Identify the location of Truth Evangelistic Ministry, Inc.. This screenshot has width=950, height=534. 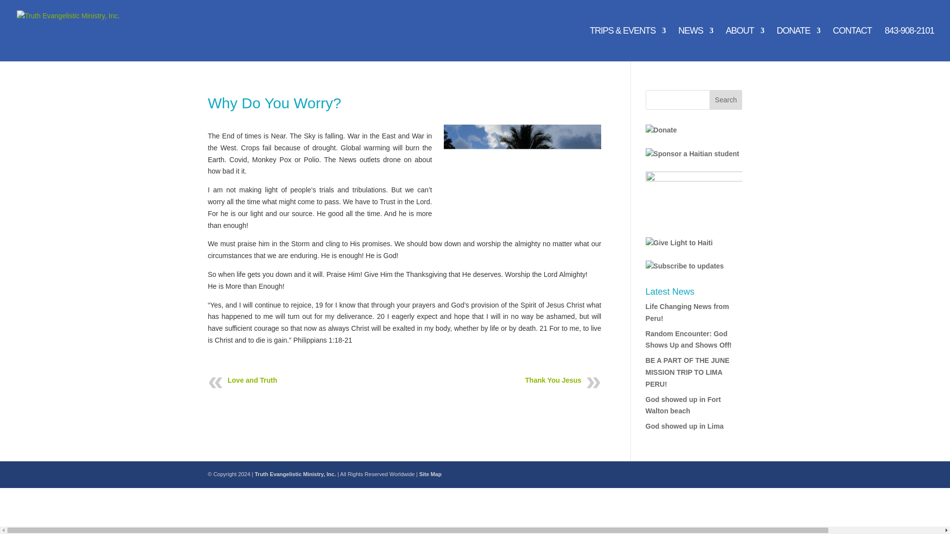
(295, 474).